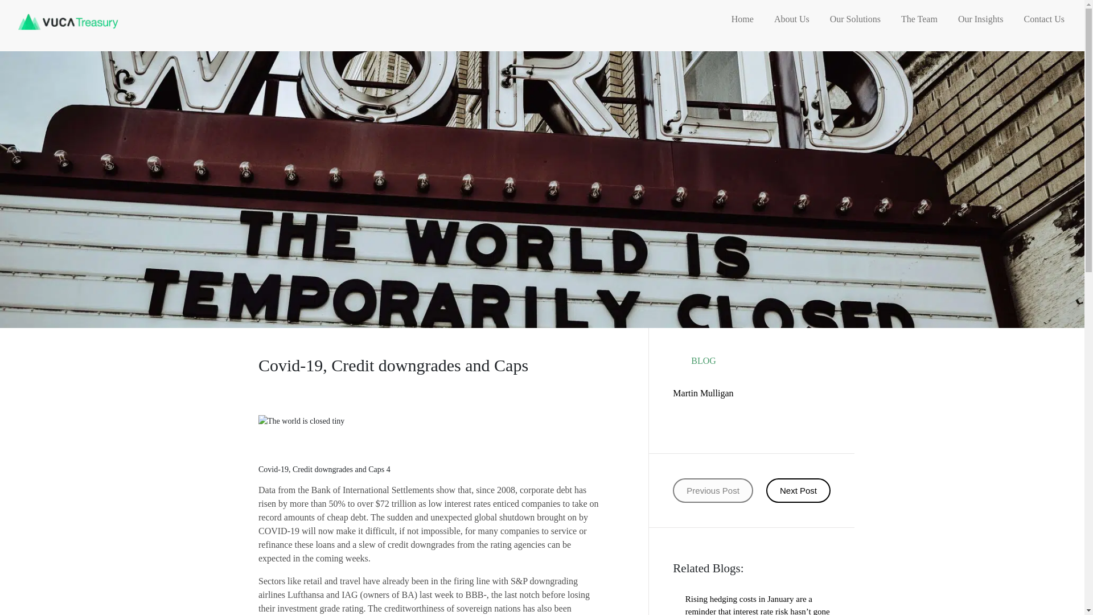  I want to click on Previous Post, so click(713, 491).